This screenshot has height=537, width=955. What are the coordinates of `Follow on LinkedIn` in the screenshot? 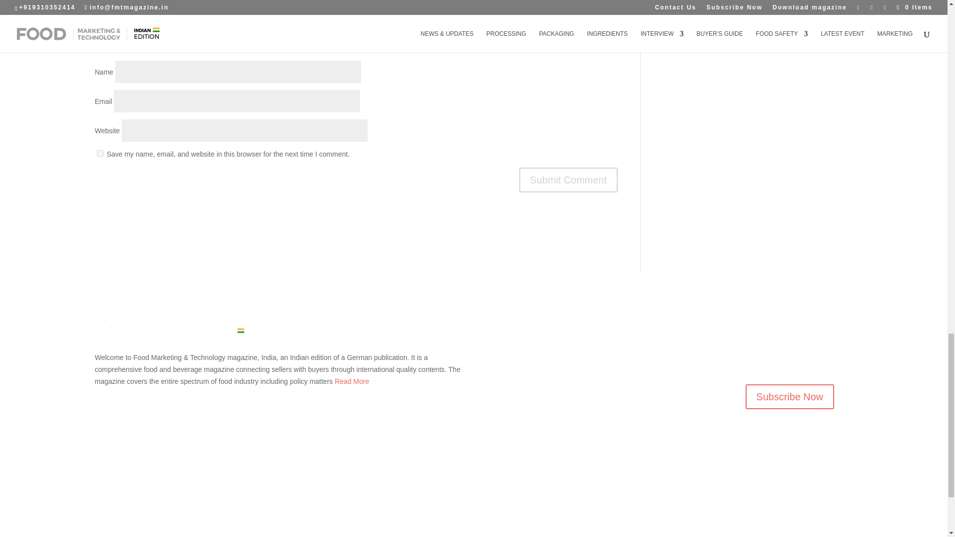 It's located at (793, 360).